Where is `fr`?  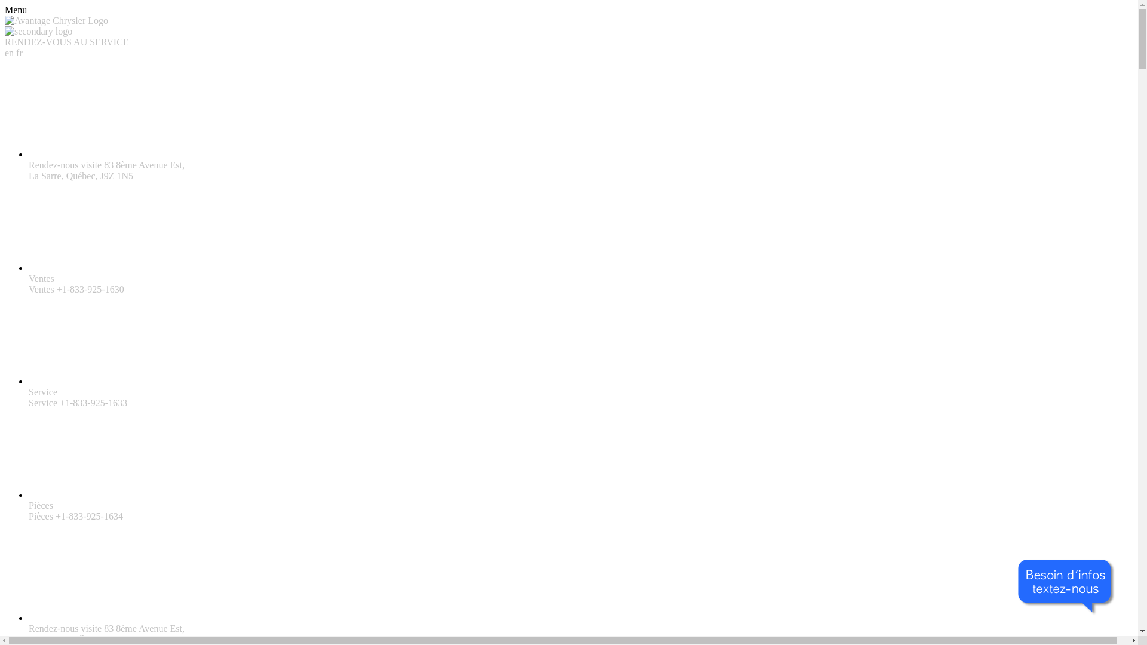 fr is located at coordinates (19, 53).